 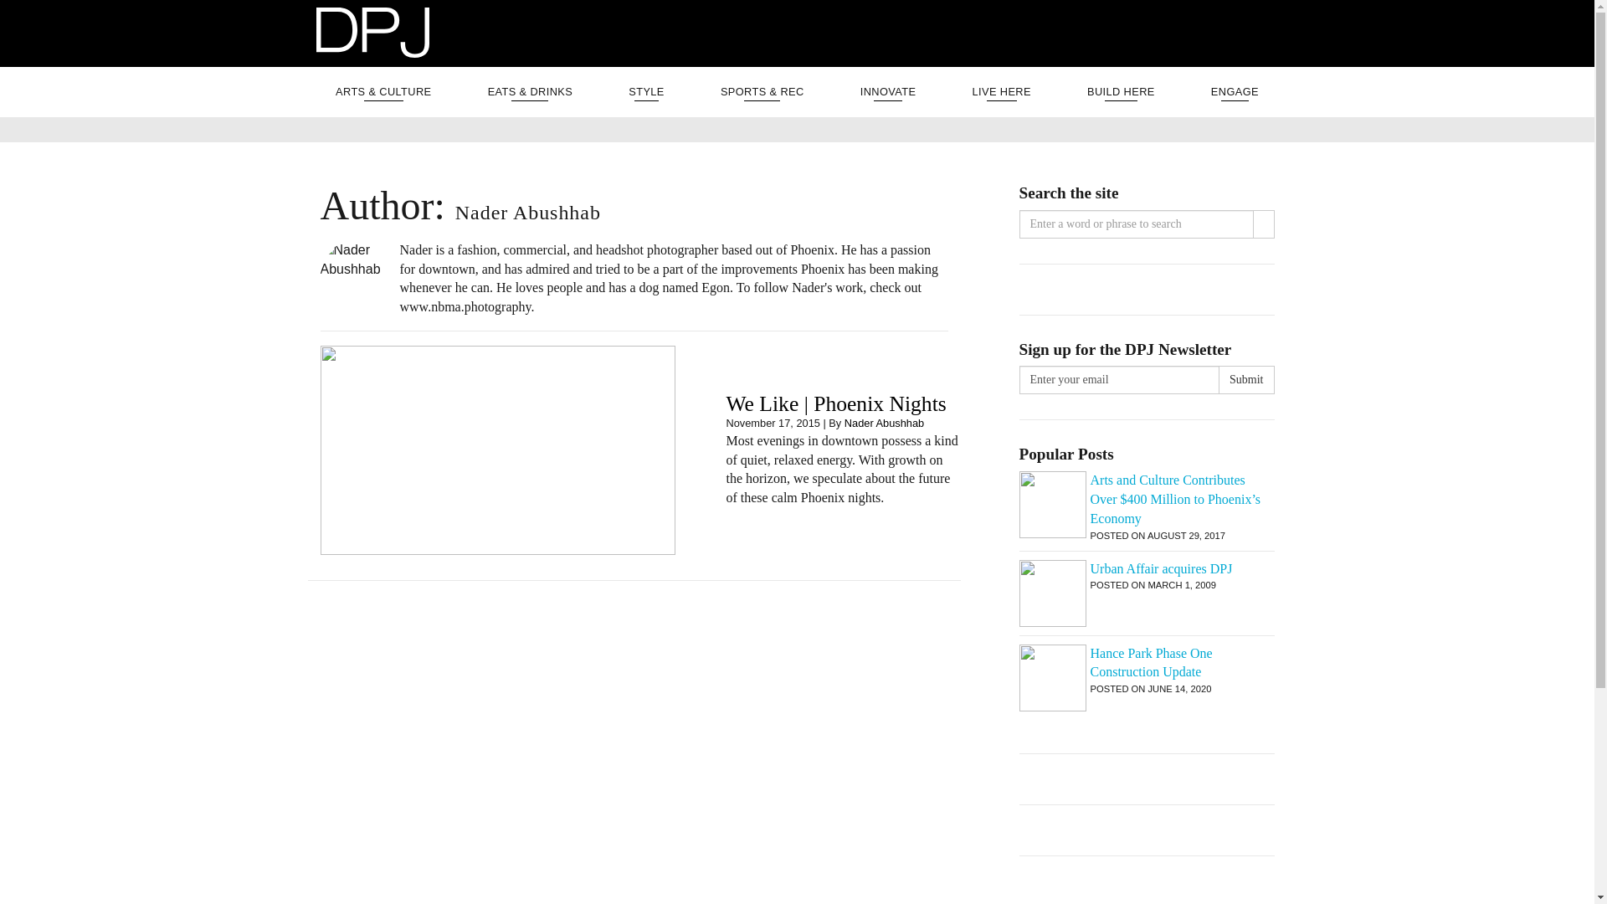 What do you see at coordinates (1245, 380) in the screenshot?
I see `Submit` at bounding box center [1245, 380].